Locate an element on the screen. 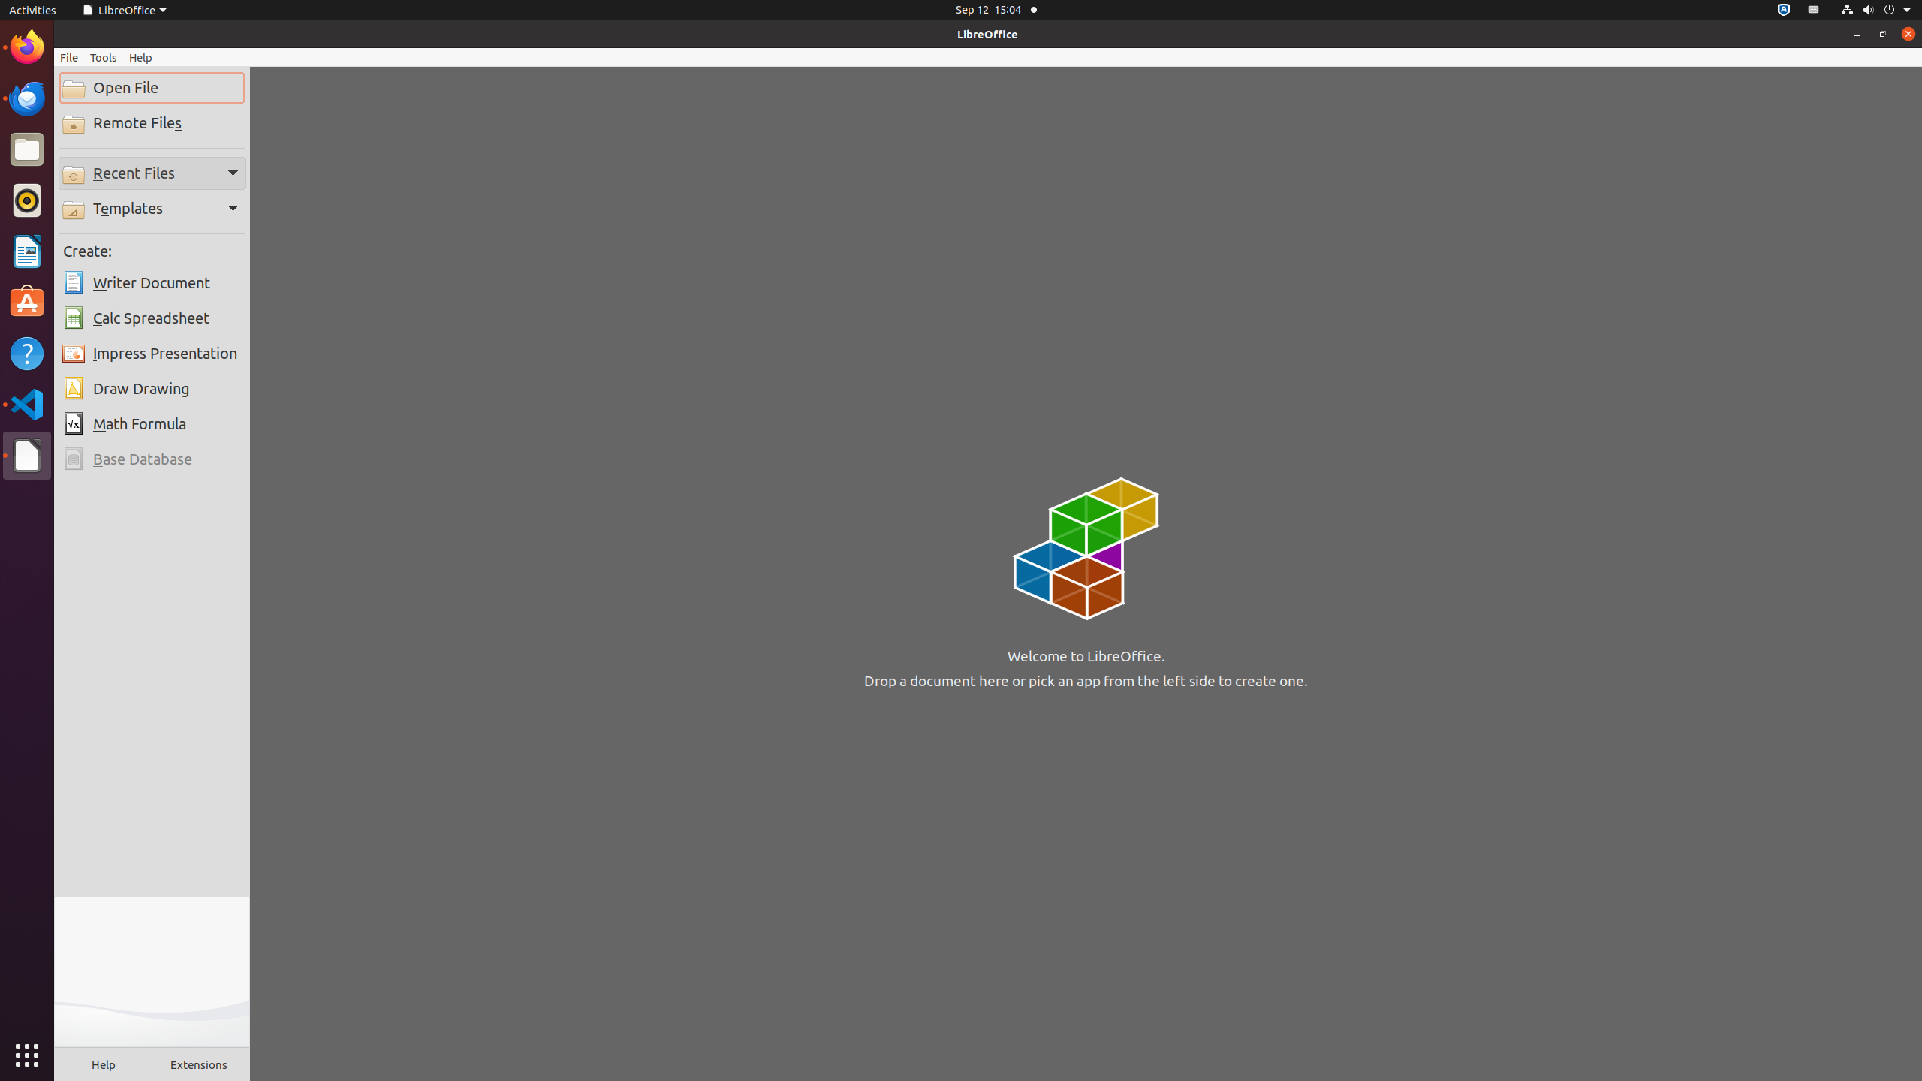 The width and height of the screenshot is (1922, 1081). Extensions is located at coordinates (200, 1064).